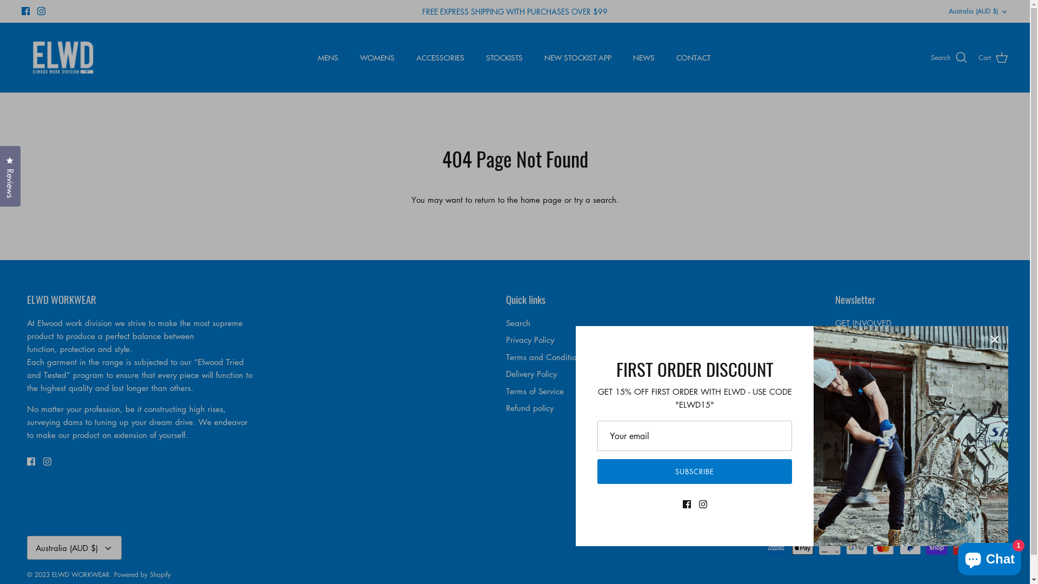  Describe the element at coordinates (695, 472) in the screenshot. I see `SUBSCRIBE` at that location.